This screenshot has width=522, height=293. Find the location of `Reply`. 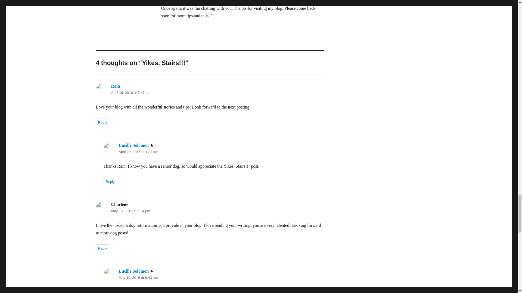

Reply is located at coordinates (102, 248).